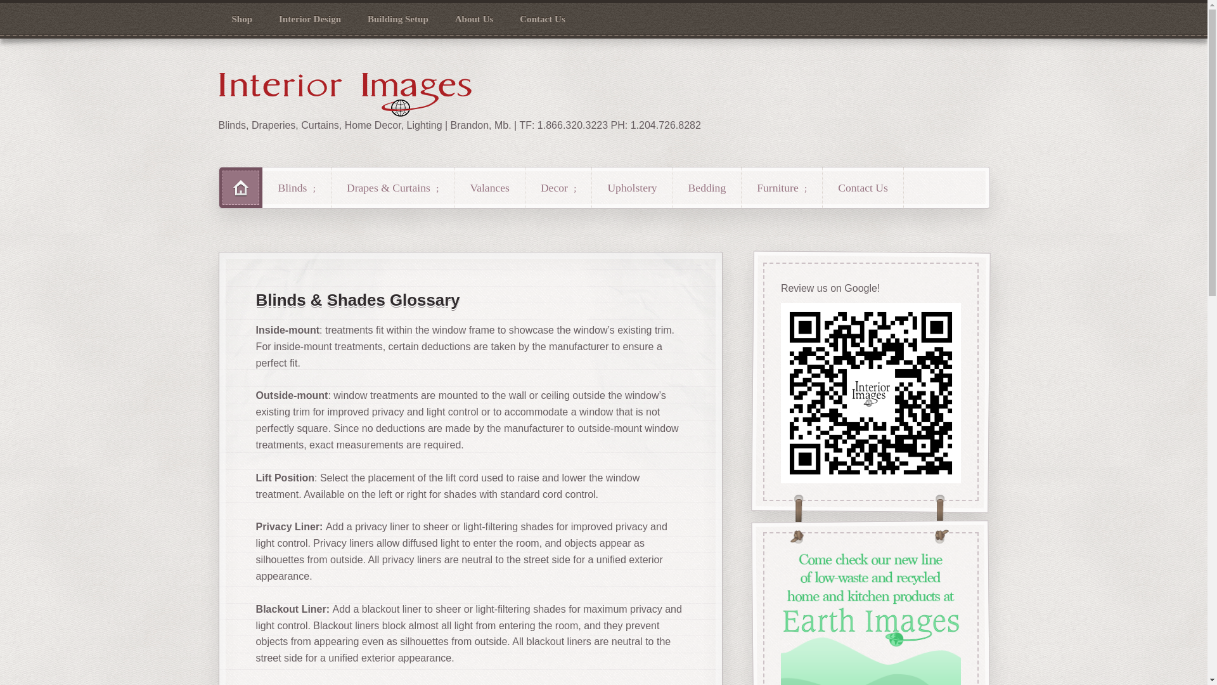 The height and width of the screenshot is (685, 1217). What do you see at coordinates (782, 188) in the screenshot?
I see `Furniture` at bounding box center [782, 188].